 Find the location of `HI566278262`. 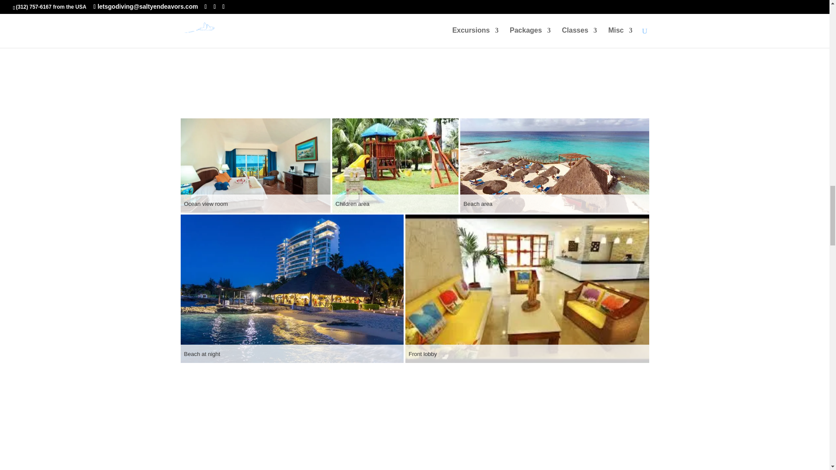

HI566278262 is located at coordinates (255, 165).